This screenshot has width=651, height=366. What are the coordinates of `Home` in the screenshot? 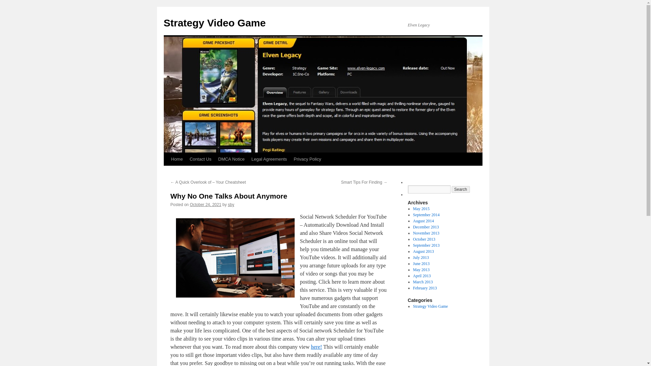 It's located at (177, 159).